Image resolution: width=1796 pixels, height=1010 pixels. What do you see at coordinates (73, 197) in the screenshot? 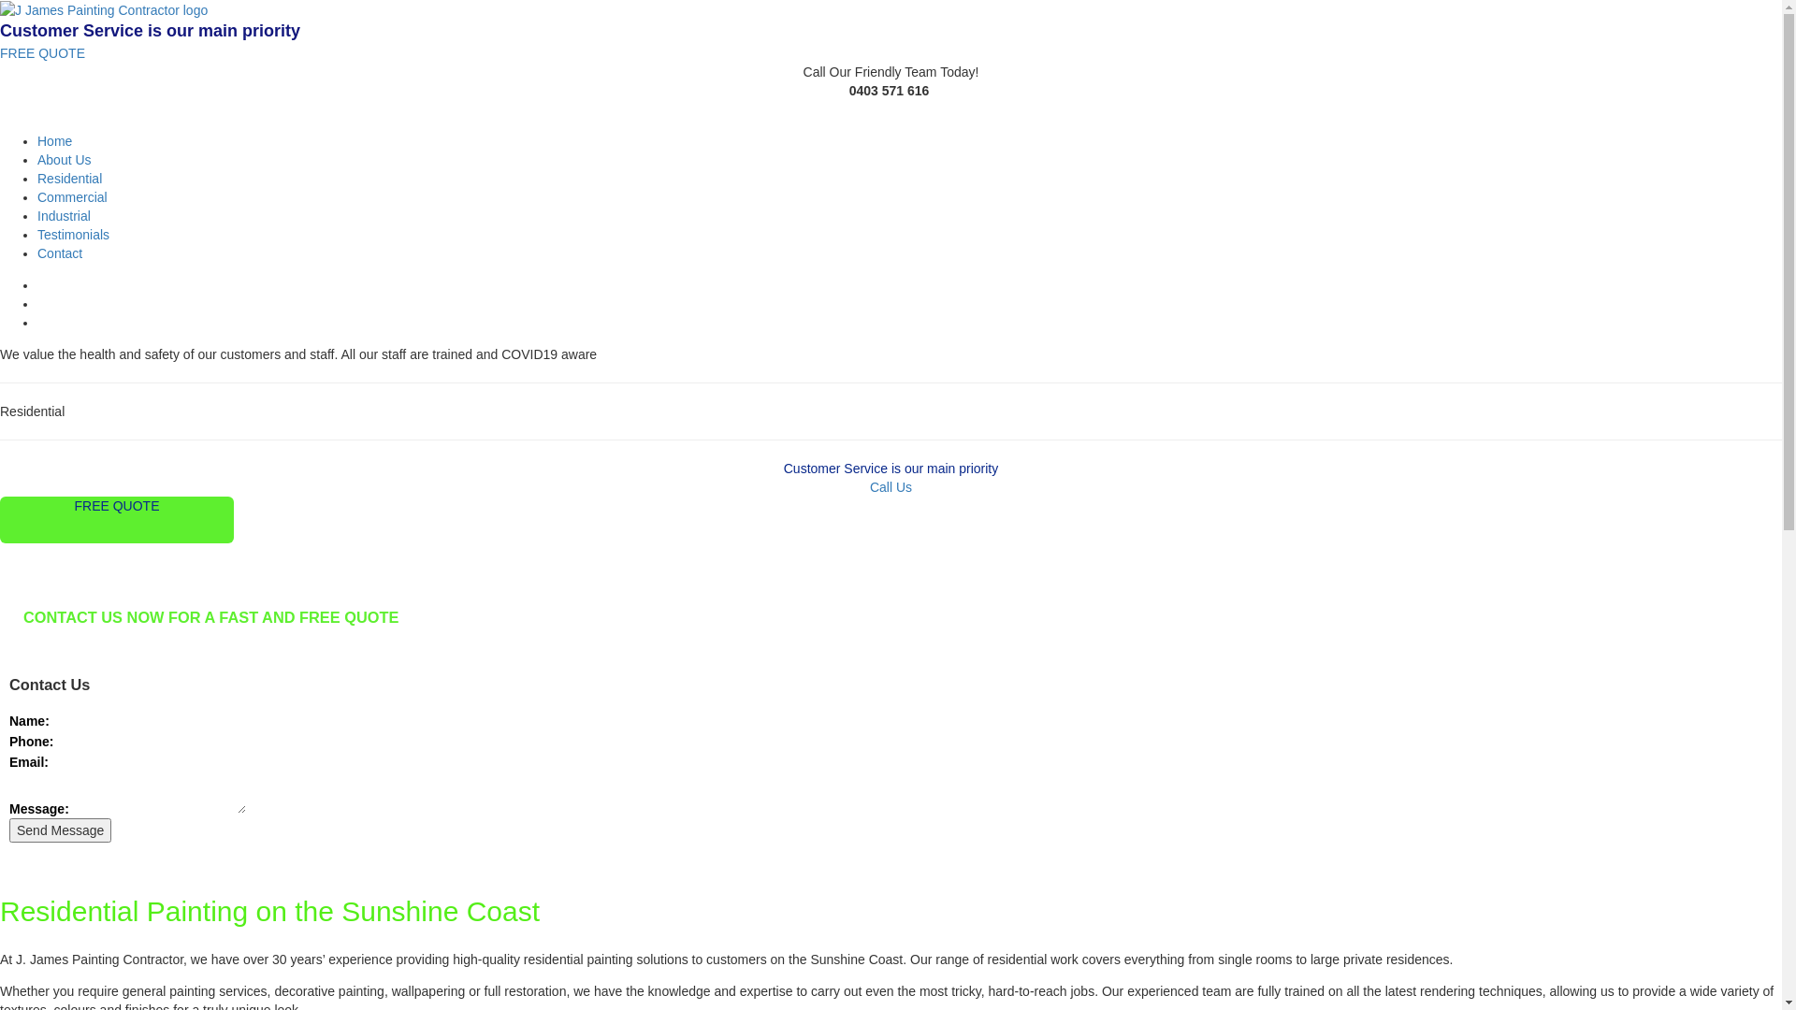
I see `Commercial` at bounding box center [73, 197].